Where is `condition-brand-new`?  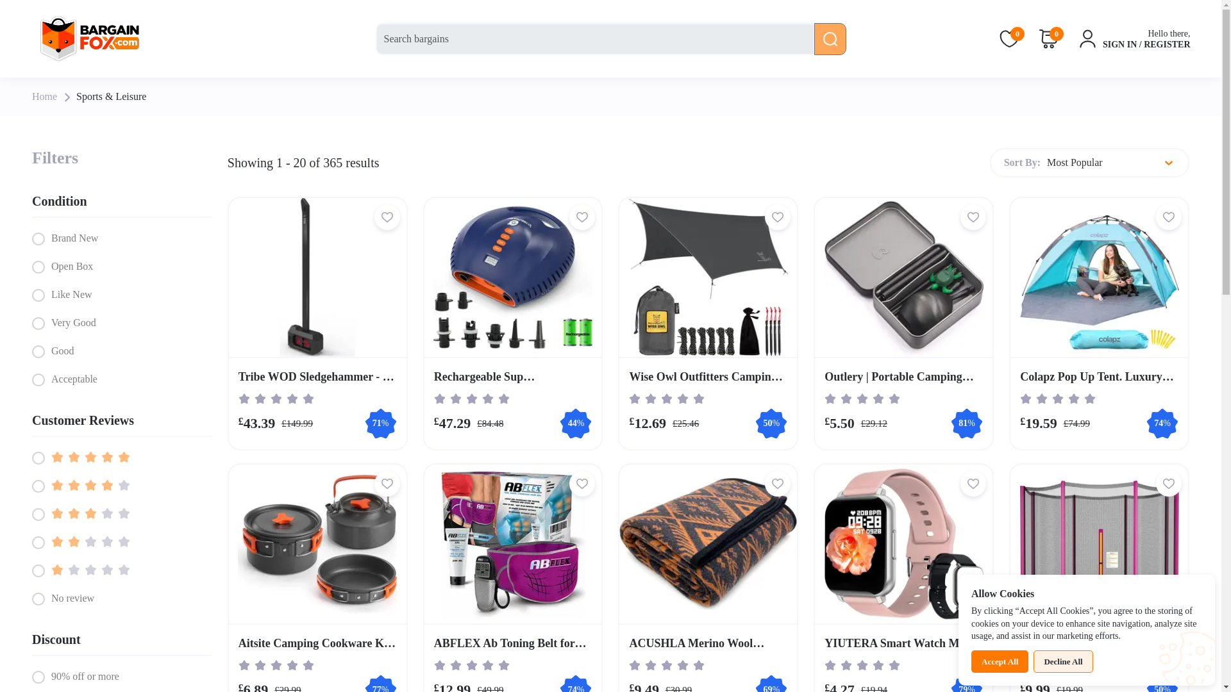
condition-brand-new is located at coordinates (38, 238).